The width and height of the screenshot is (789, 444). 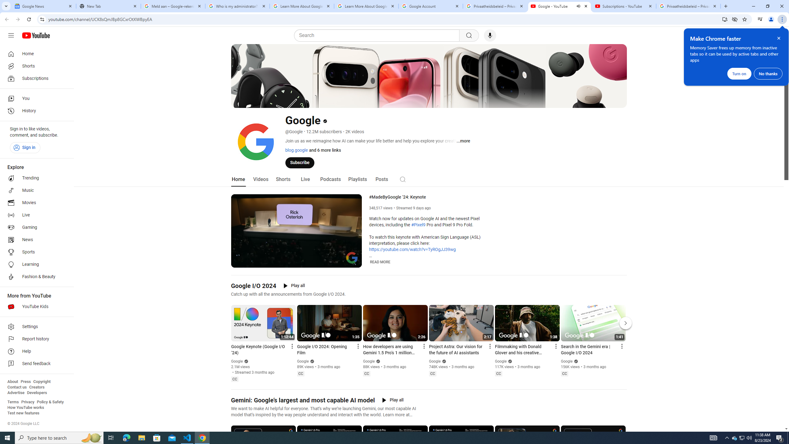 What do you see at coordinates (330, 179) in the screenshot?
I see `Podcasts` at bounding box center [330, 179].